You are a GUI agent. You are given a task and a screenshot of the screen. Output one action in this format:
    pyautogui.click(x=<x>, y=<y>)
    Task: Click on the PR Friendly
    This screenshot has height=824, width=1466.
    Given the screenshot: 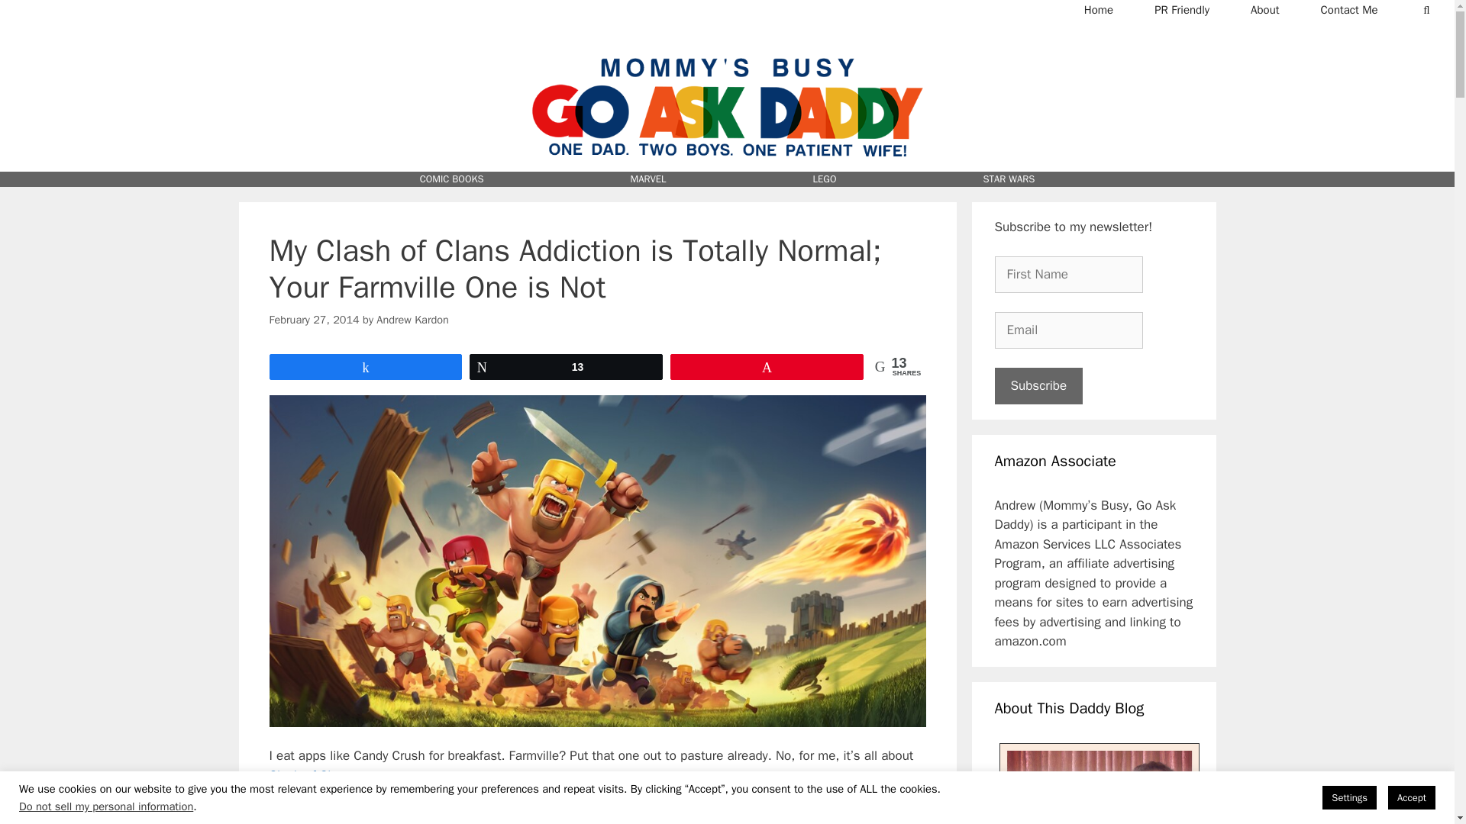 What is the action you would take?
    pyautogui.click(x=1181, y=9)
    